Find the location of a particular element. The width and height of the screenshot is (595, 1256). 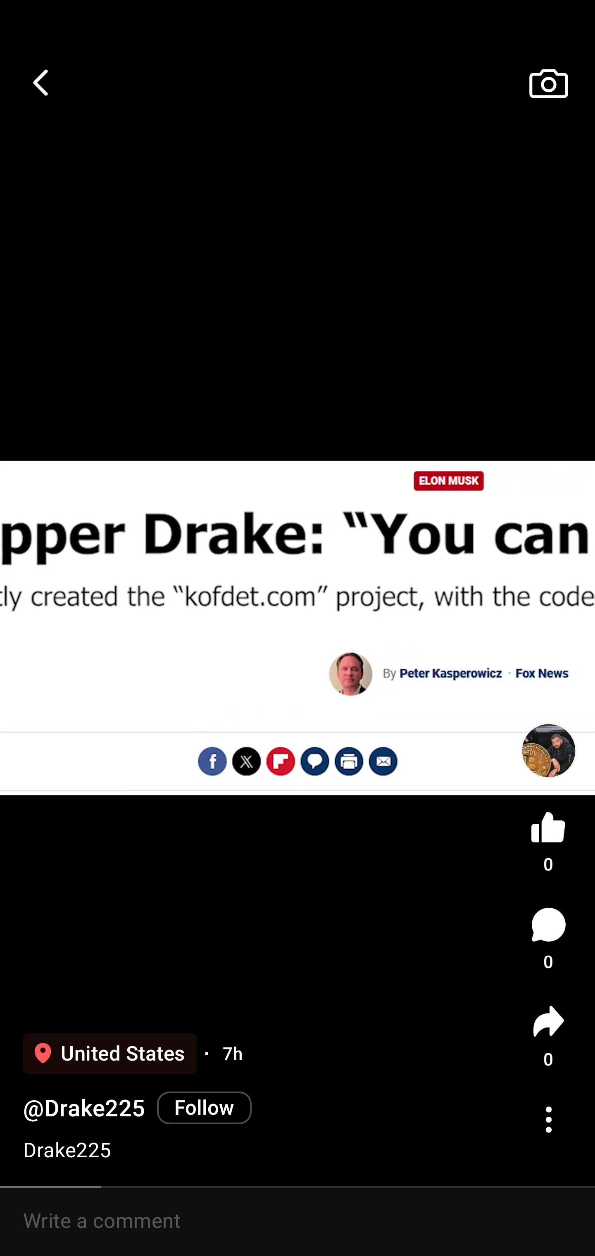

0 is located at coordinates (548, 939).